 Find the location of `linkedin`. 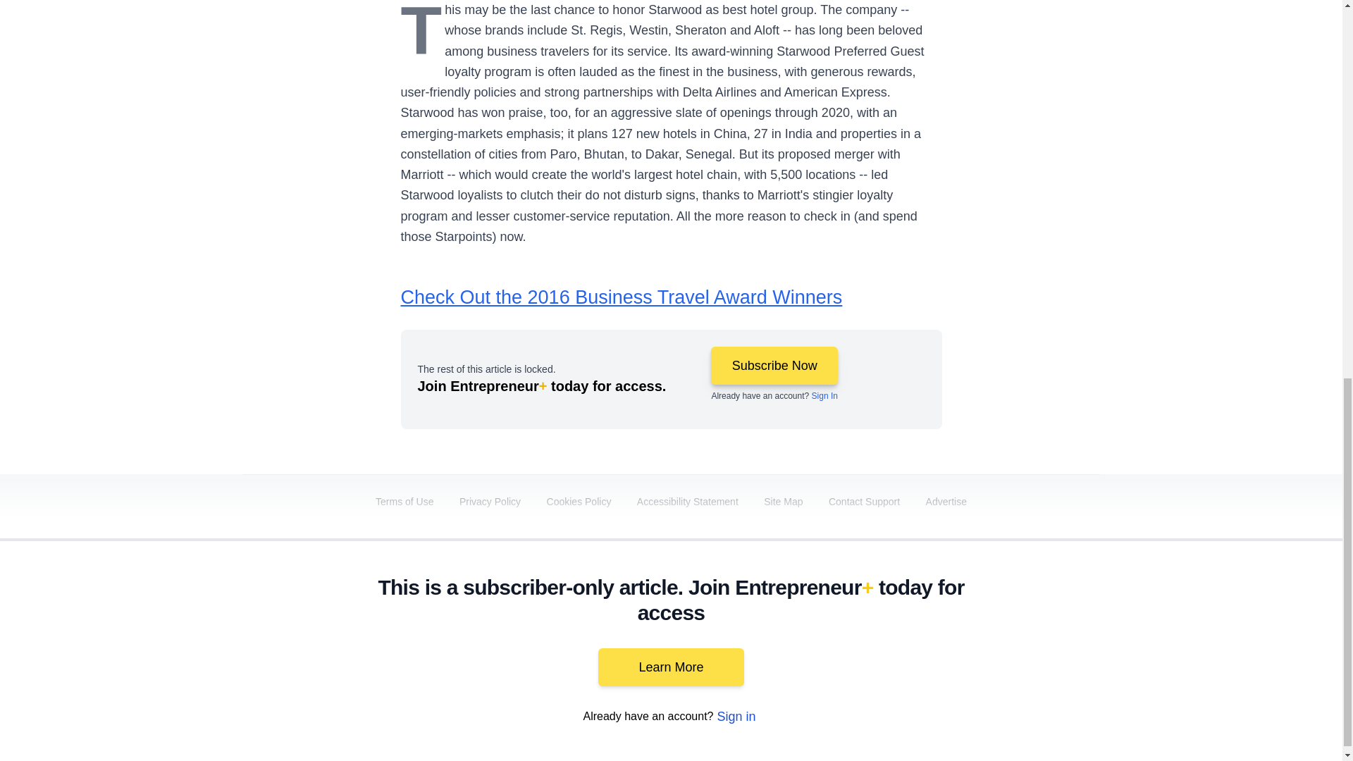

linkedin is located at coordinates (885, 651).